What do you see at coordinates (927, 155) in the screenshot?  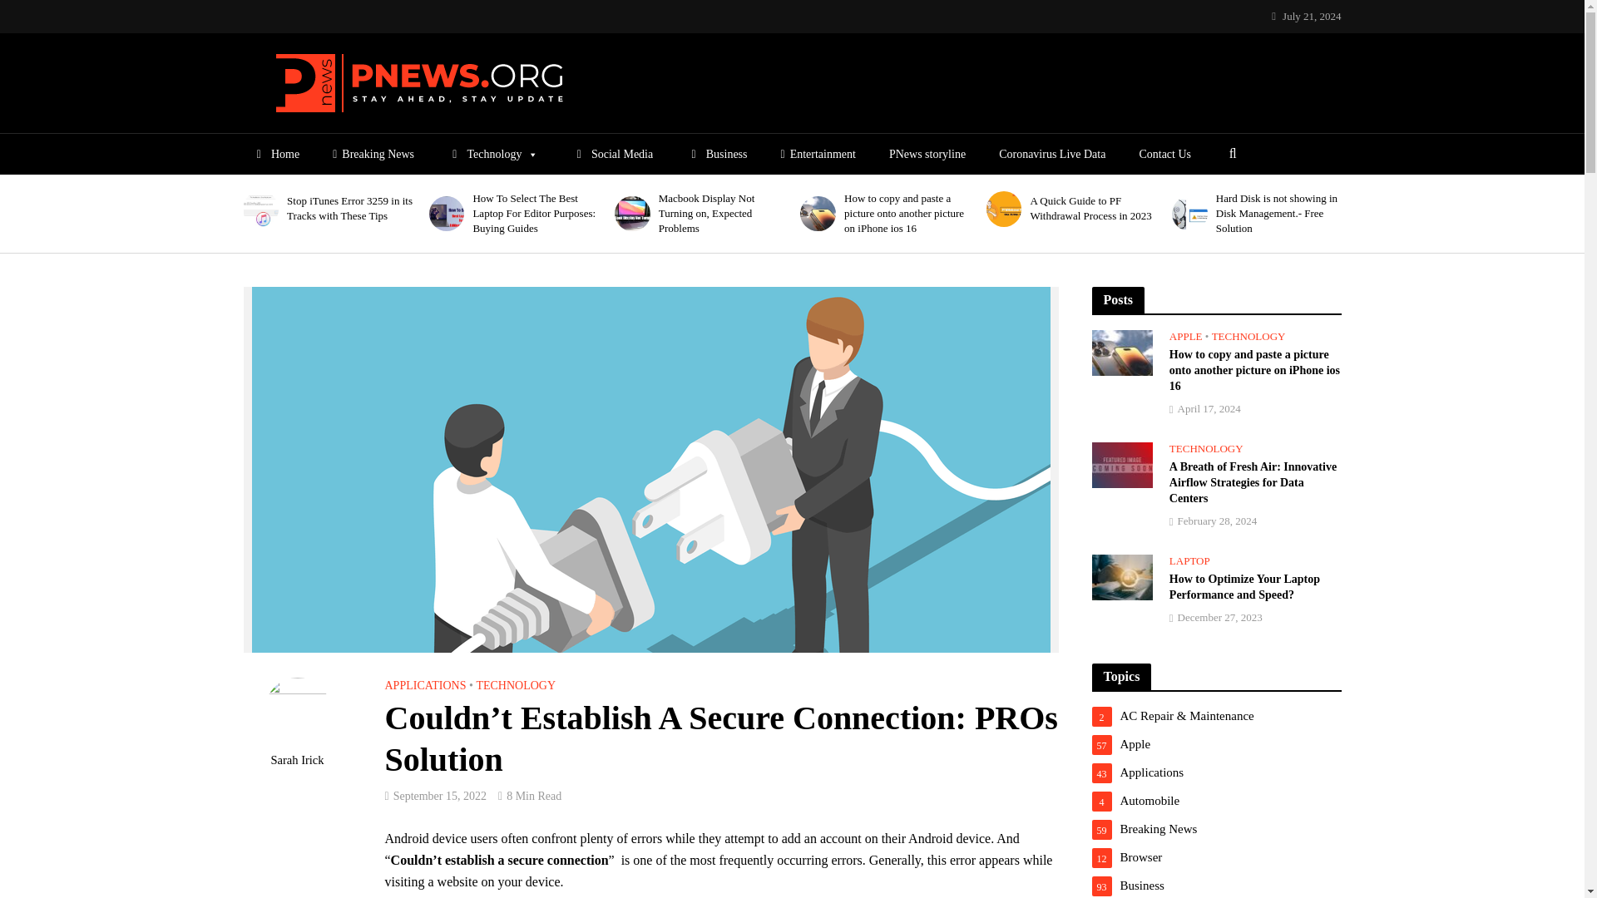 I see `PNews storyline` at bounding box center [927, 155].